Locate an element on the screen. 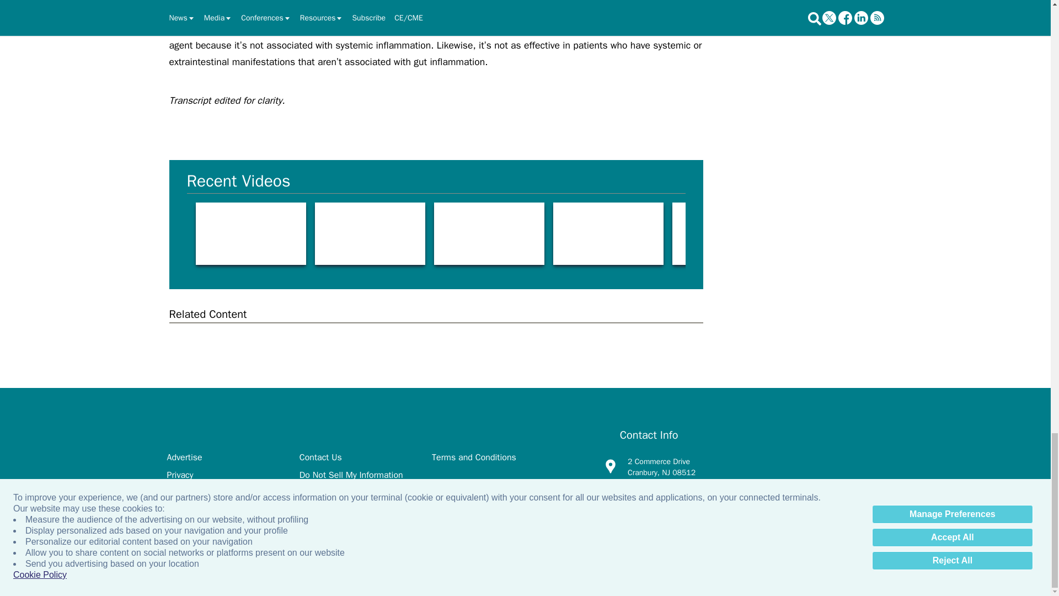  inflammatory bowel disease is located at coordinates (727, 233).